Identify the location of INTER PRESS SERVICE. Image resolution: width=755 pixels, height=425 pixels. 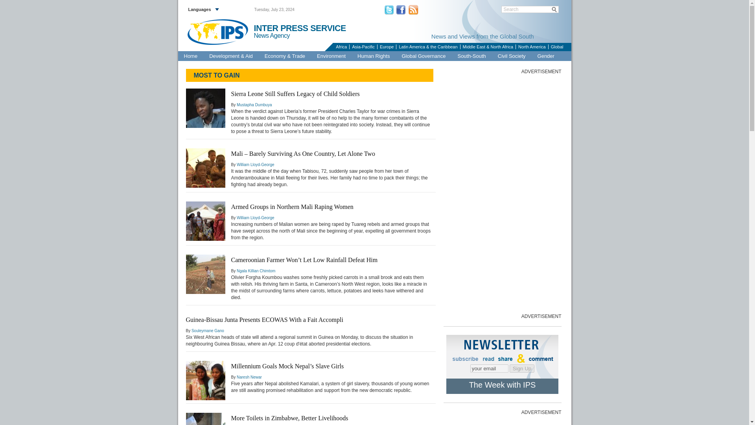
(300, 28).